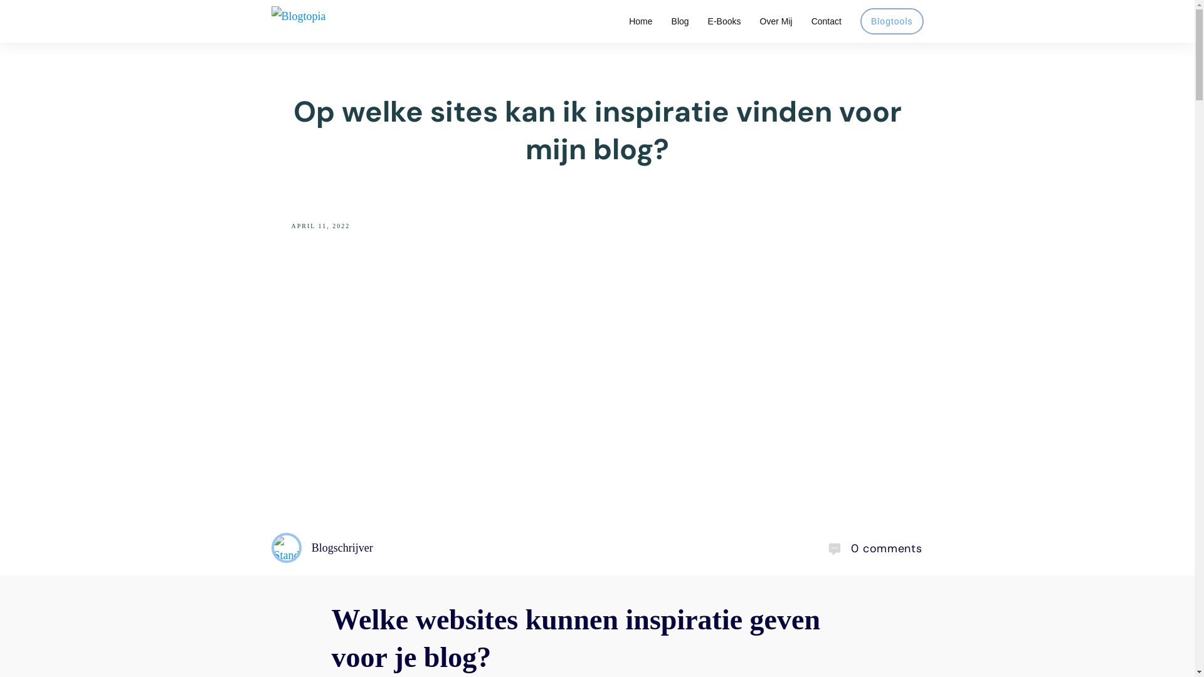  I want to click on Blogtools, so click(892, 21).